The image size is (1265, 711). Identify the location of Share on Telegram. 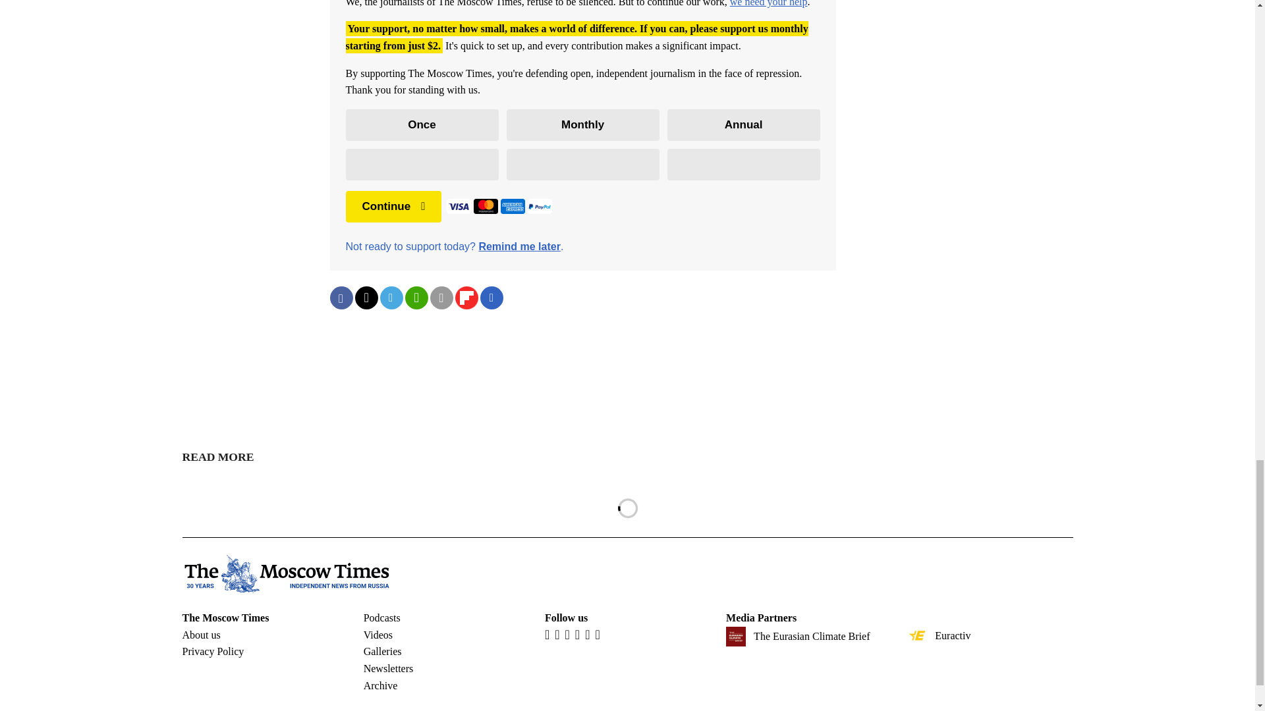
(391, 298).